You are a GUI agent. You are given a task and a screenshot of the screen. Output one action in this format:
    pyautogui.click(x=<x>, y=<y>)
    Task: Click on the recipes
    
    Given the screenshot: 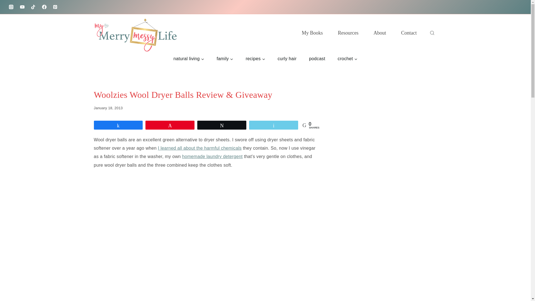 What is the action you would take?
    pyautogui.click(x=255, y=59)
    